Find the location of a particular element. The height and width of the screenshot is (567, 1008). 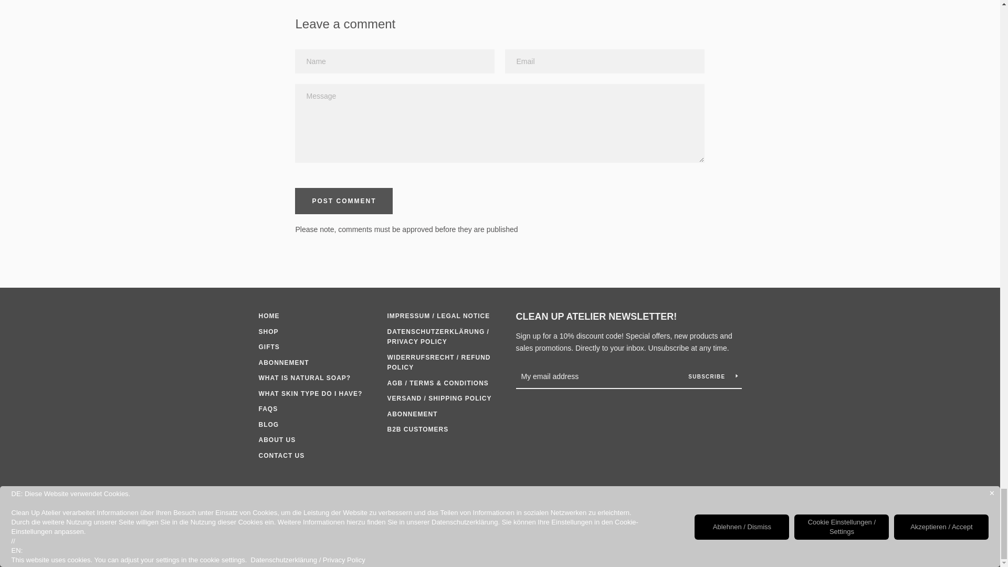

Clean Up Atelier on Pinterest is located at coordinates (276, 502).